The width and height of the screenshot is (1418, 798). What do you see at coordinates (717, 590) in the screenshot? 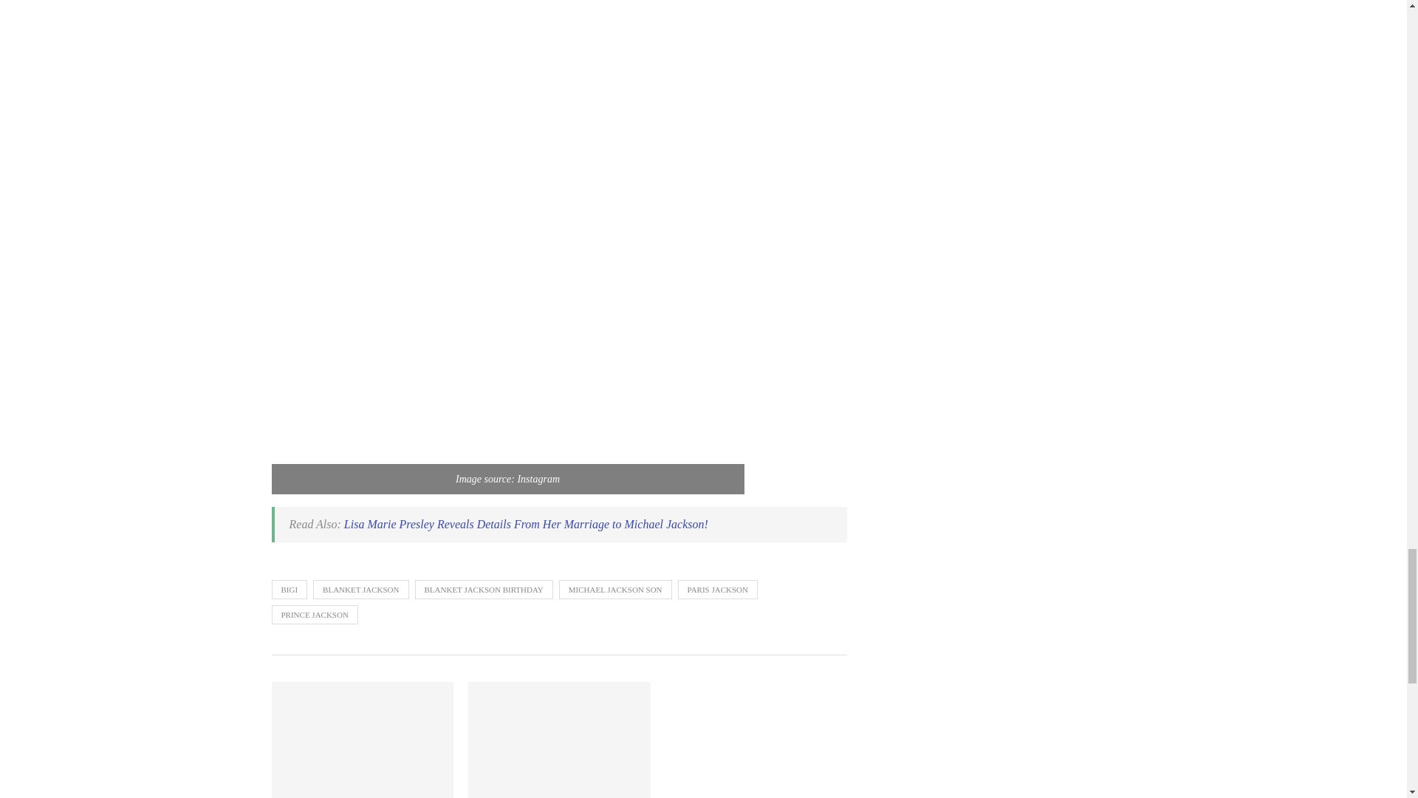
I see `PARIS JACKSON` at bounding box center [717, 590].